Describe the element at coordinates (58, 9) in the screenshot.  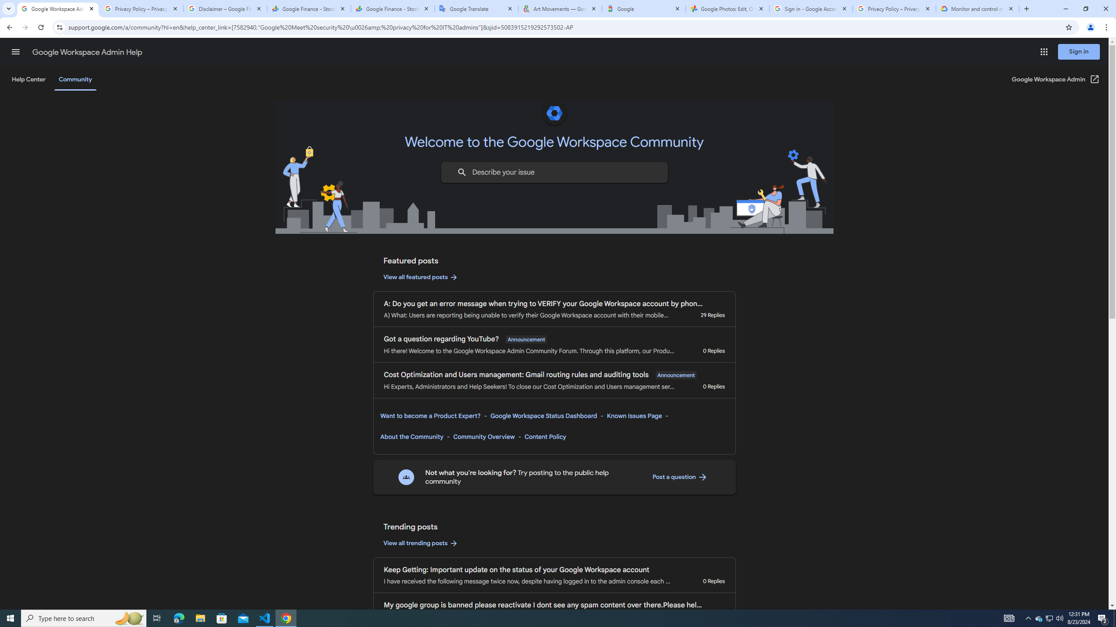
I see `Google Workspace Admin Community` at that location.